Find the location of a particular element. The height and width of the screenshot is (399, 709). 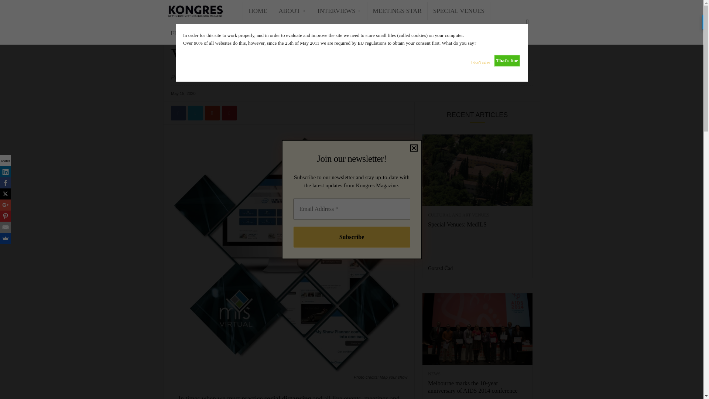

INTERVIEWS is located at coordinates (339, 11).